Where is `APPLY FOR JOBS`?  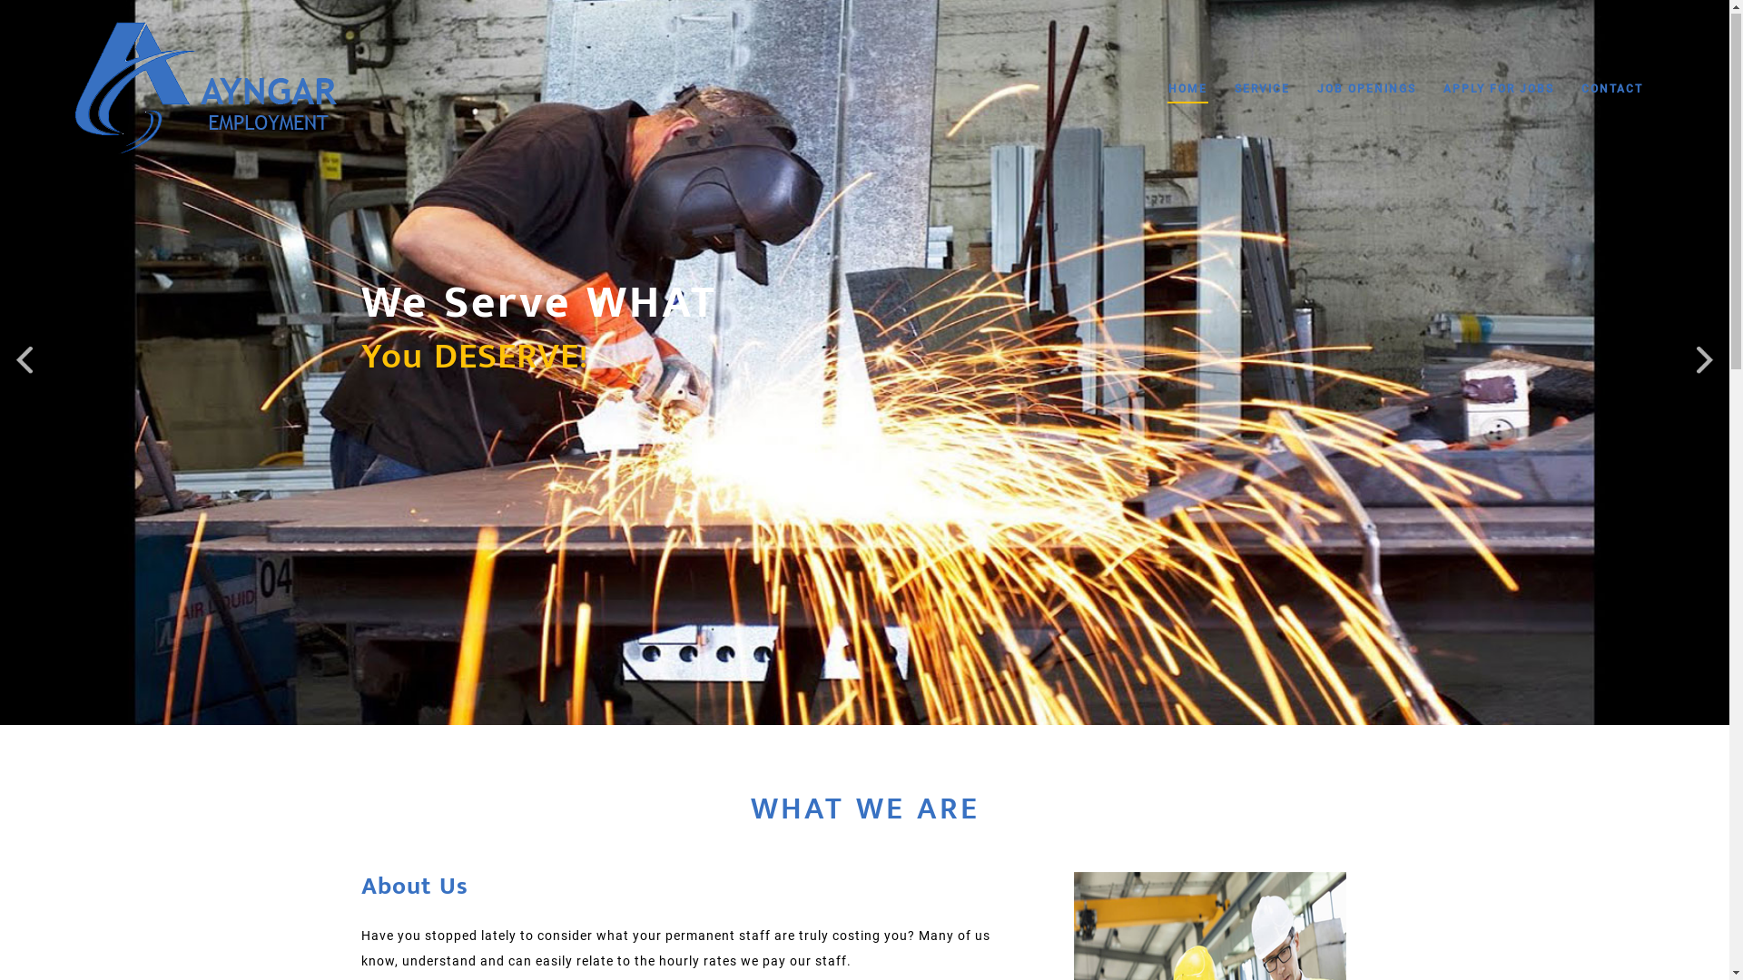 APPLY FOR JOBS is located at coordinates (1499, 91).